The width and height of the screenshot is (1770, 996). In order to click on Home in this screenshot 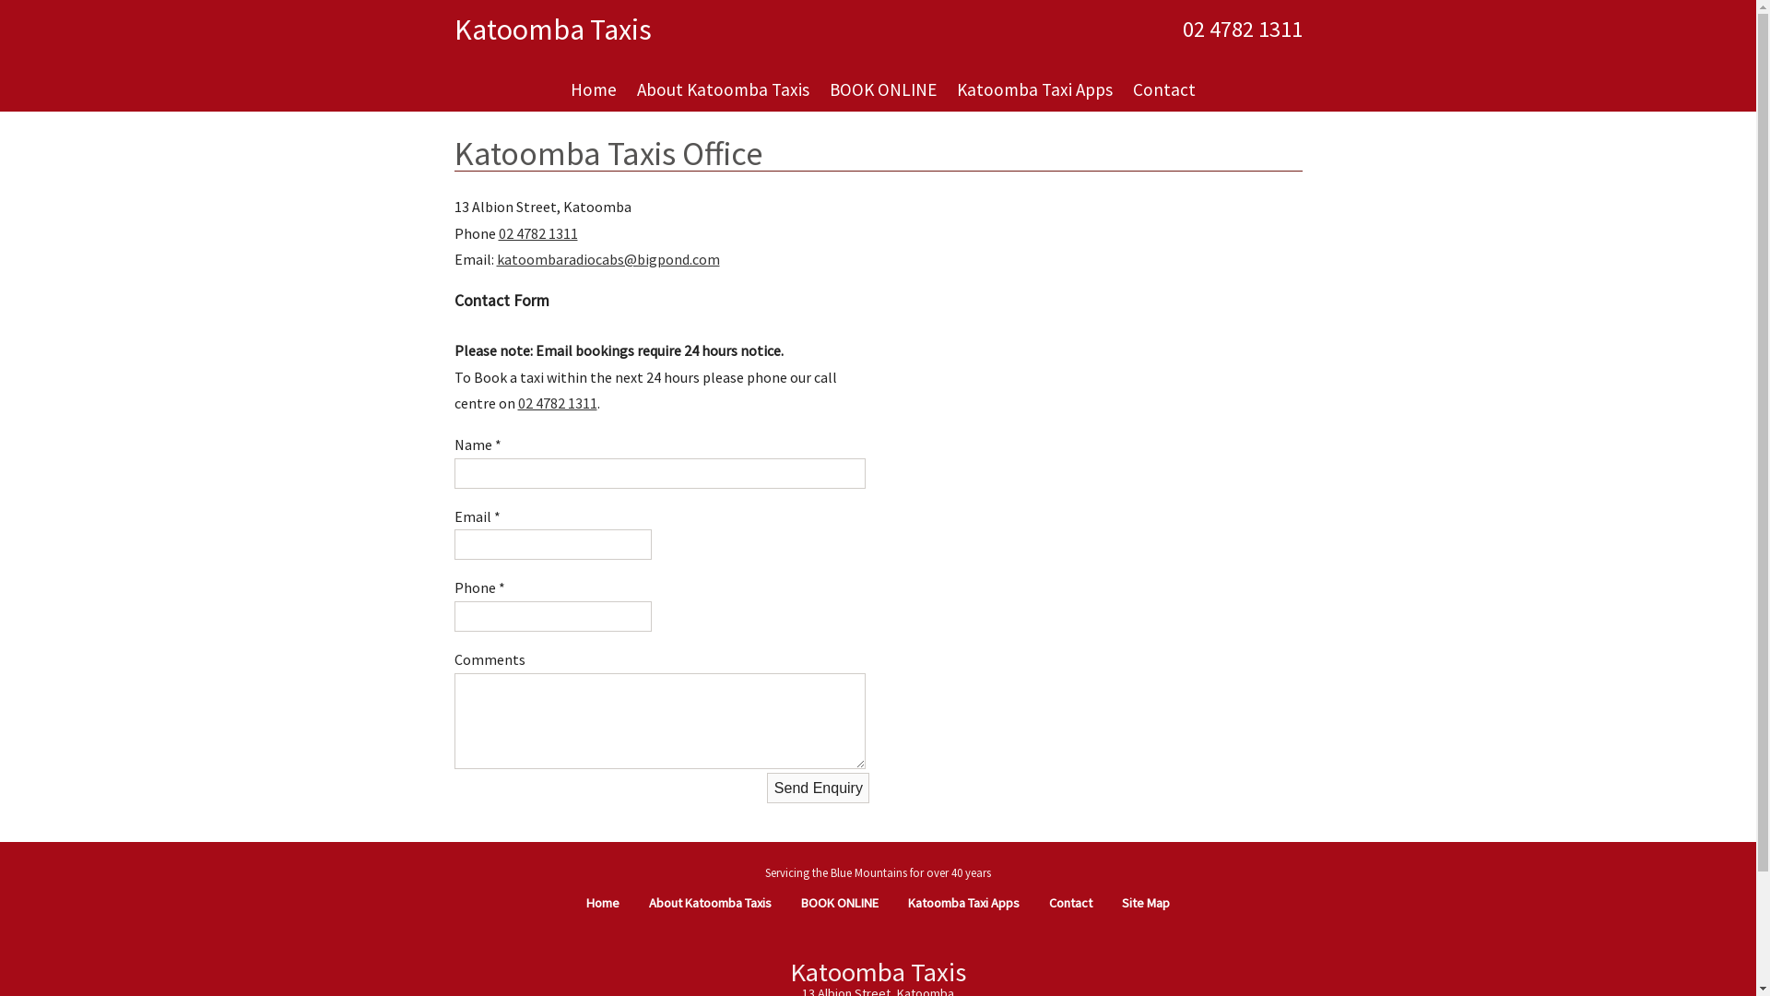, I will do `click(594, 90)`.